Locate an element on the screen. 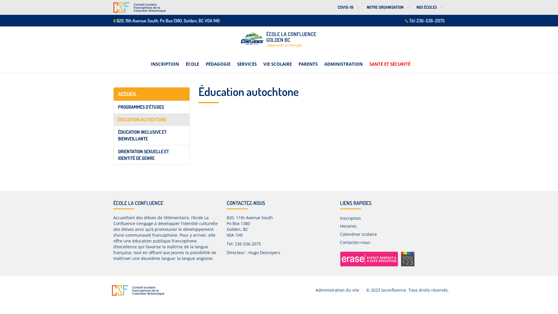 The height and width of the screenshot is (314, 558). ACCUEIL is located at coordinates (152, 94).